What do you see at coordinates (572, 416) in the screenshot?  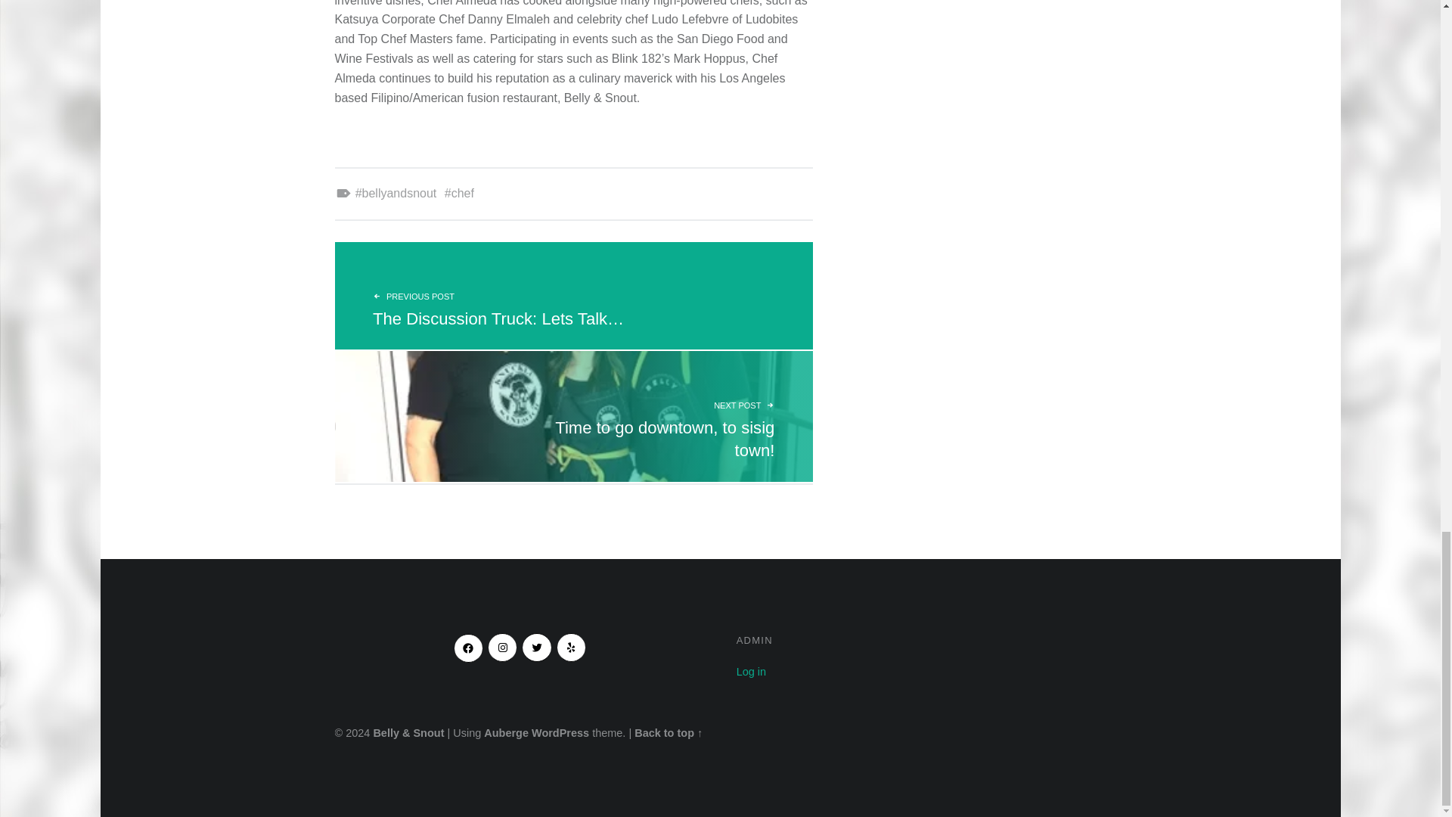 I see `Instagram` at bounding box center [572, 416].